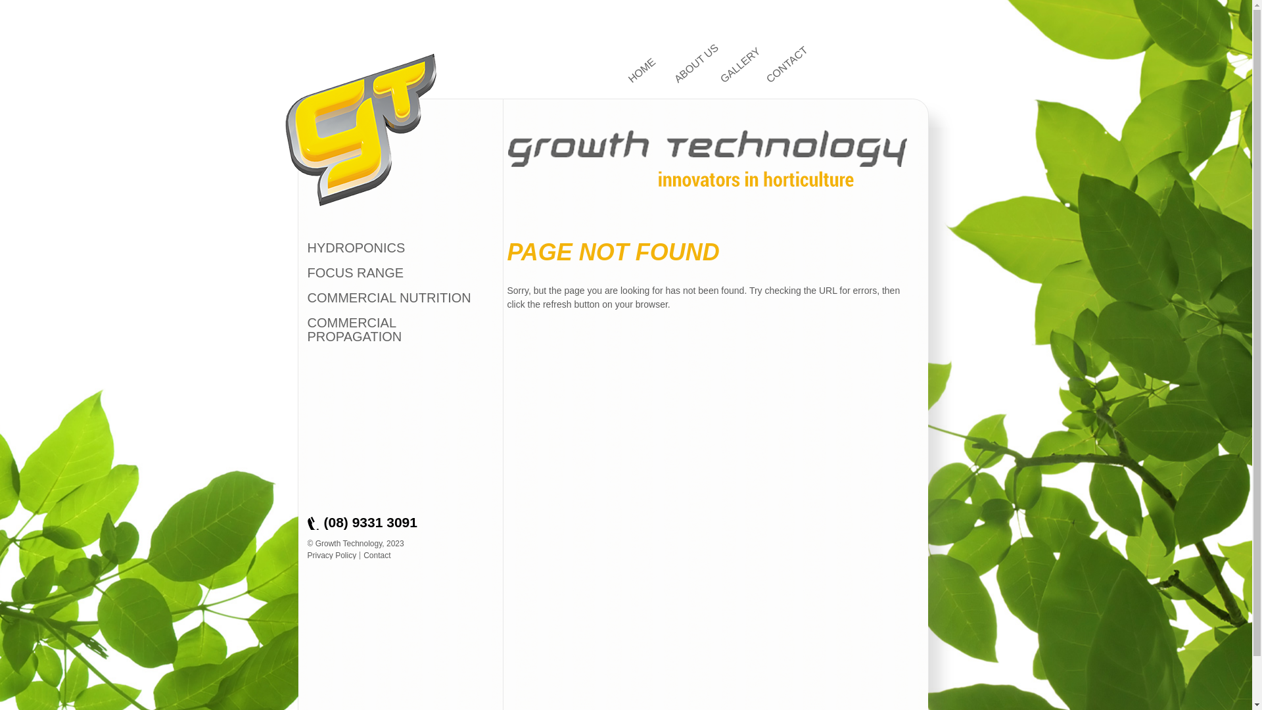 Image resolution: width=1262 pixels, height=710 pixels. I want to click on Privacy Policy, so click(333, 556).